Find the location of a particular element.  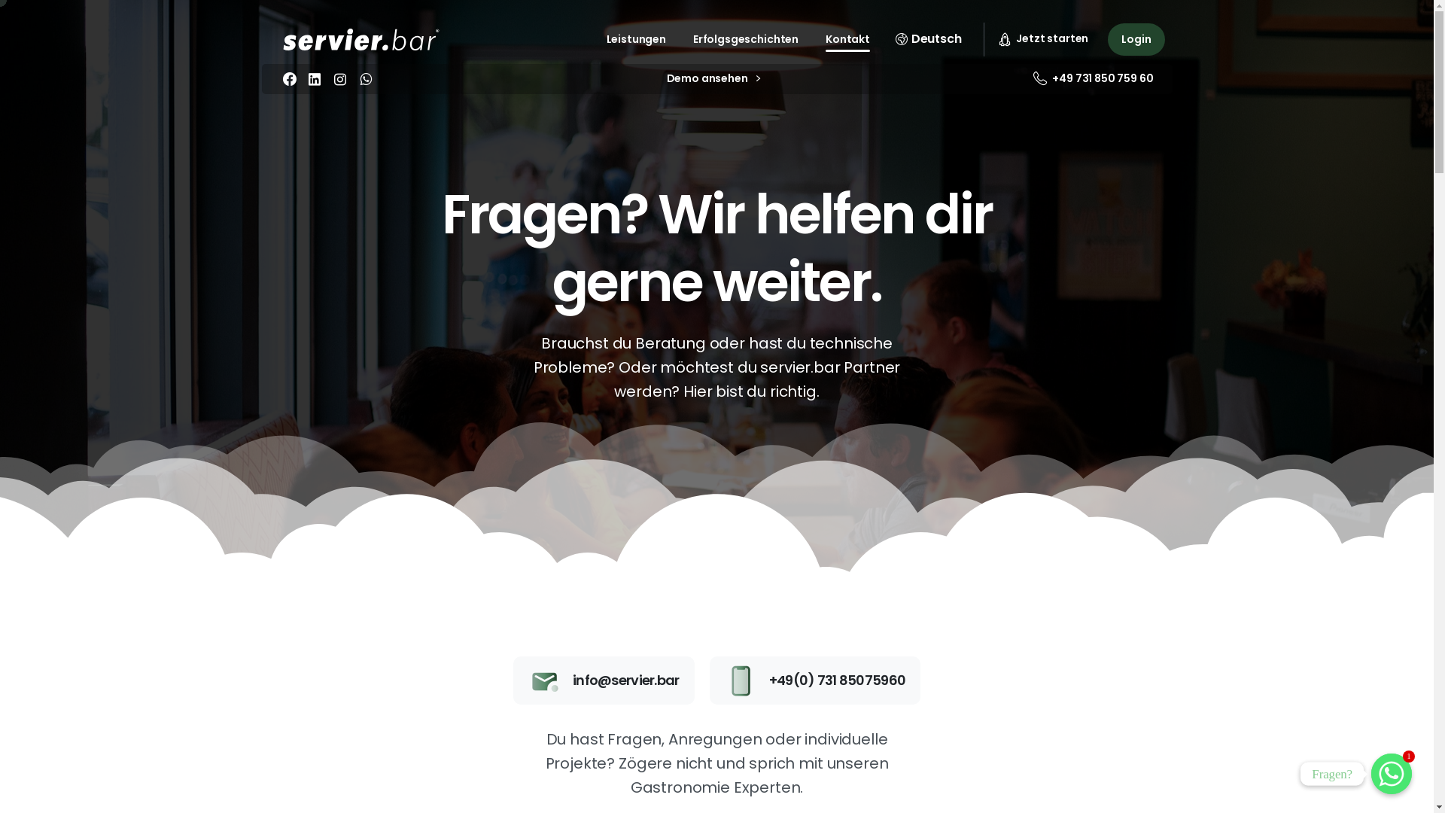

AGB is located at coordinates (950, 644).